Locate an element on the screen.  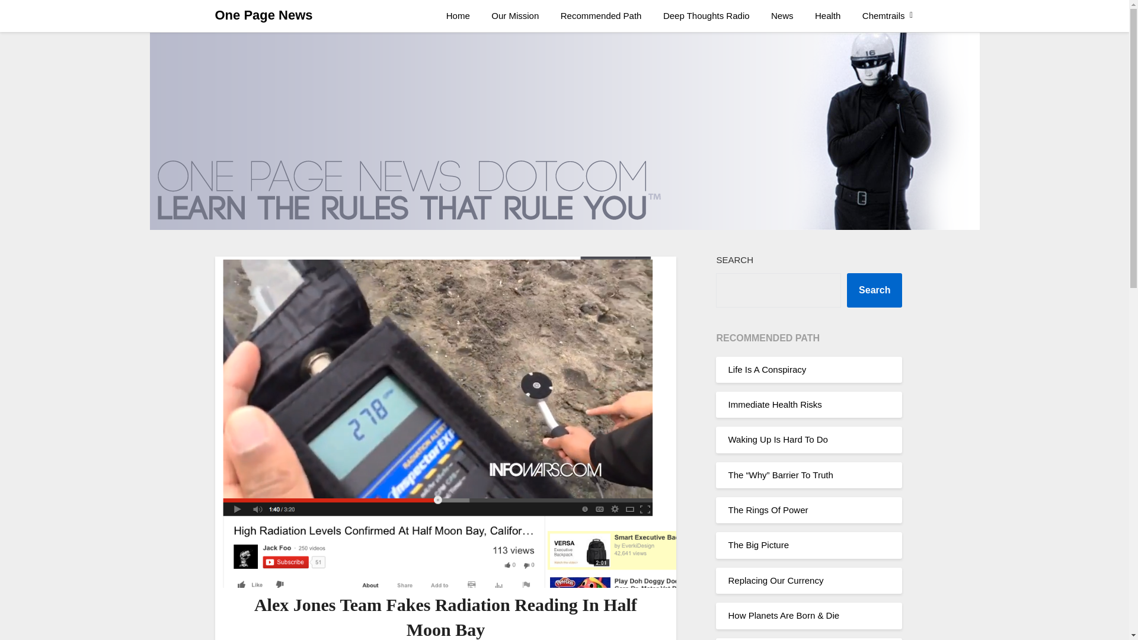
Health is located at coordinates (827, 16).